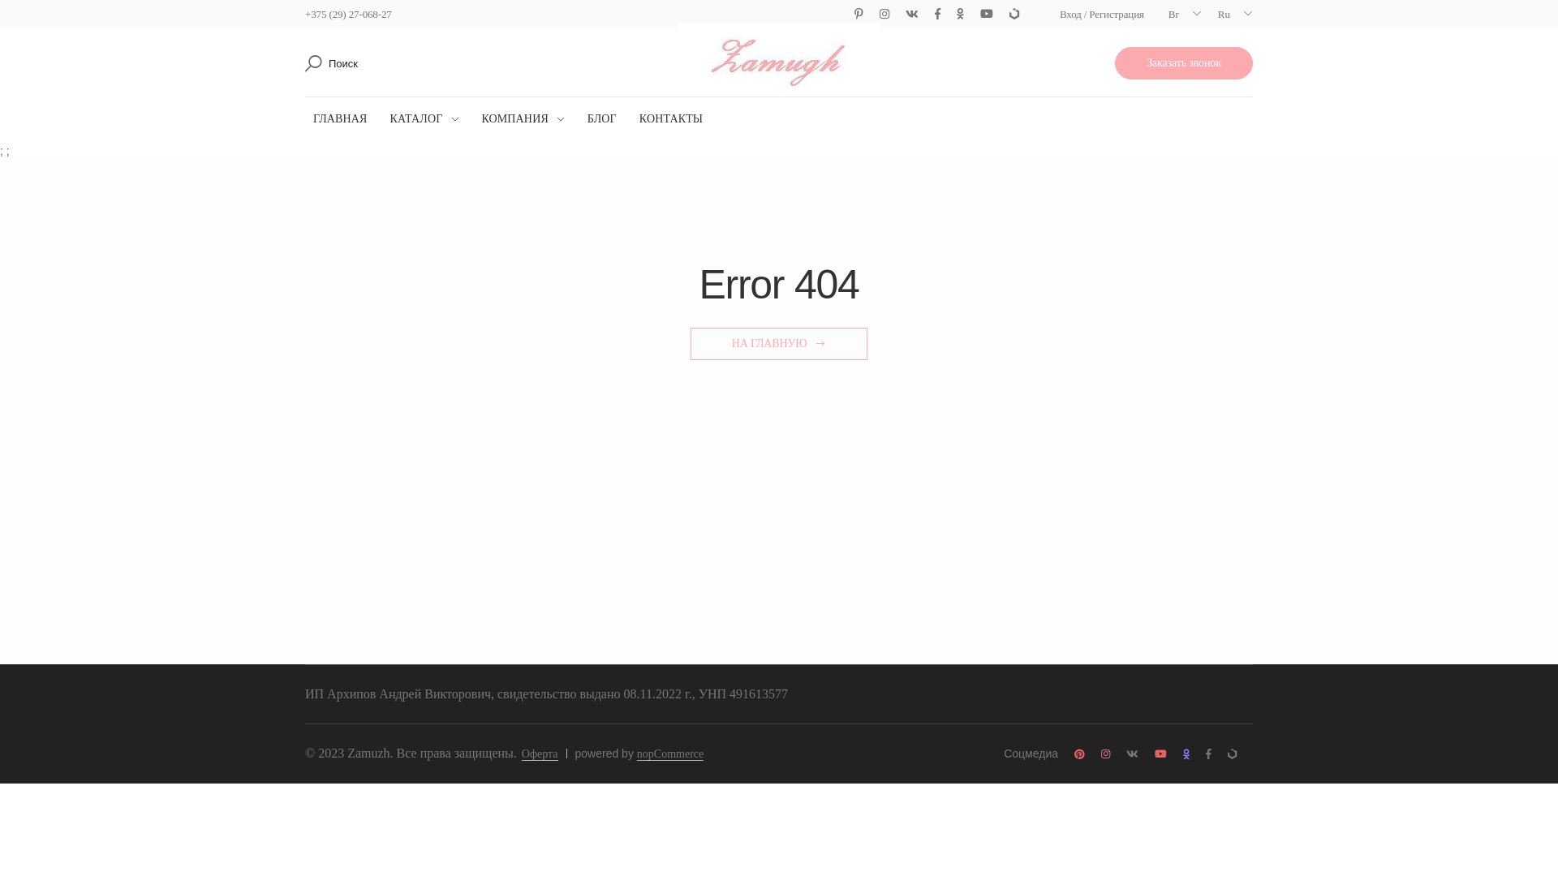 The image size is (1558, 876). Describe the element at coordinates (1232, 754) in the screenshot. I see `TikTok` at that location.